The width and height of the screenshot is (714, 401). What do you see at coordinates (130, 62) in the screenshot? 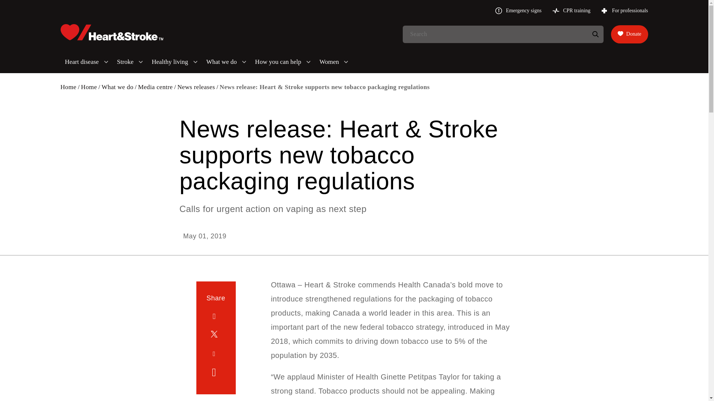
I see `Stroke` at bounding box center [130, 62].